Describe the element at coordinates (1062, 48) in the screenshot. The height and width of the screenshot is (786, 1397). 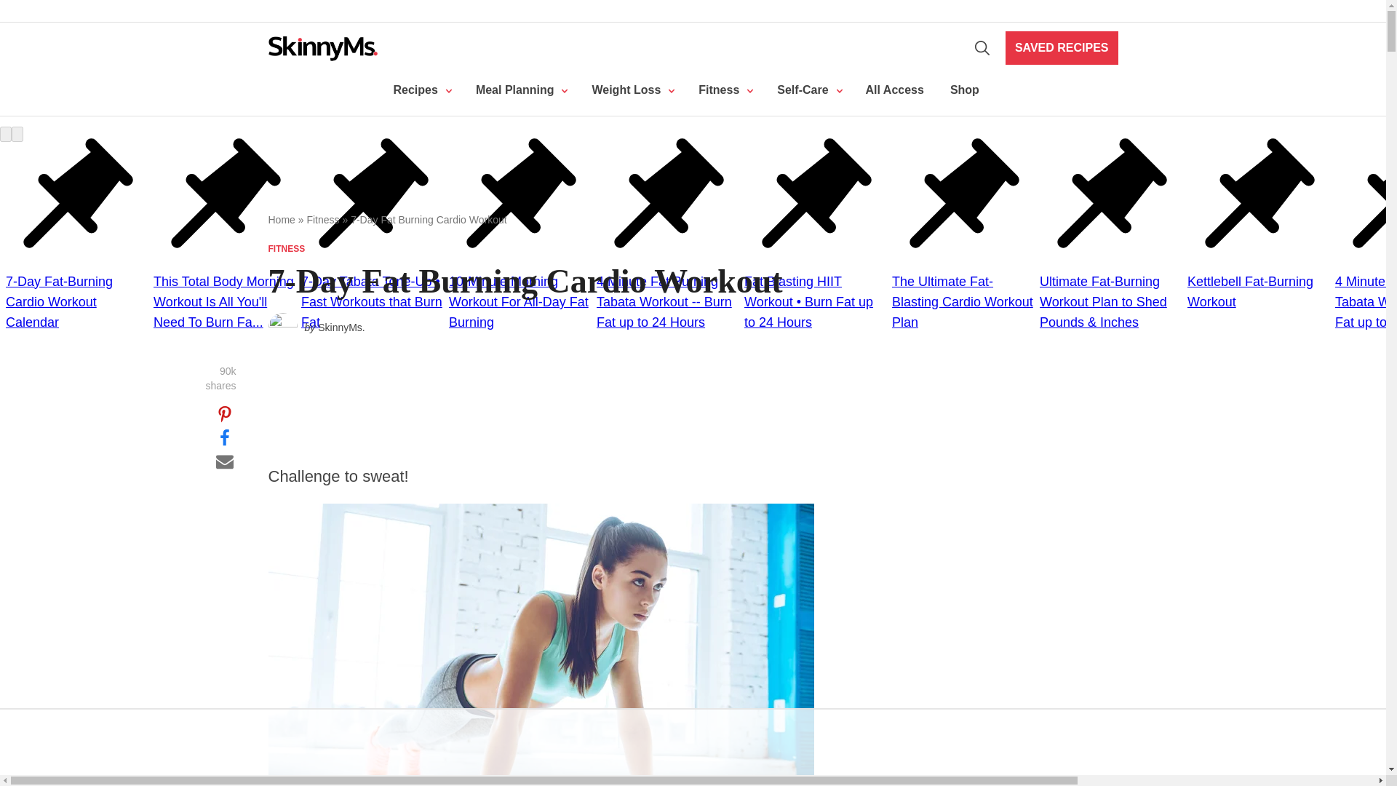
I see `SAVED RECIPES` at that location.